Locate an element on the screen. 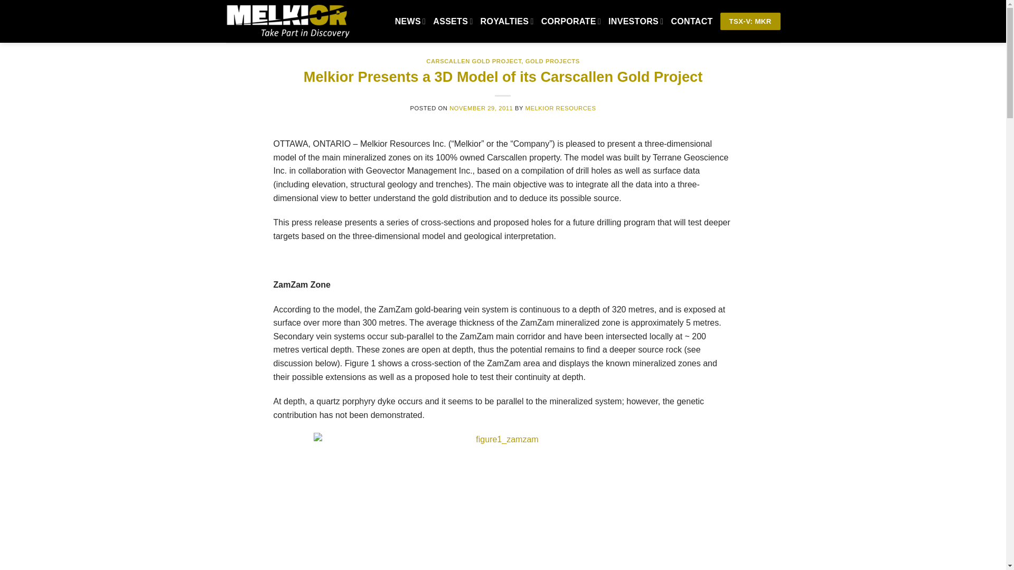  NOVEMBER 29, 2011 is located at coordinates (481, 108).